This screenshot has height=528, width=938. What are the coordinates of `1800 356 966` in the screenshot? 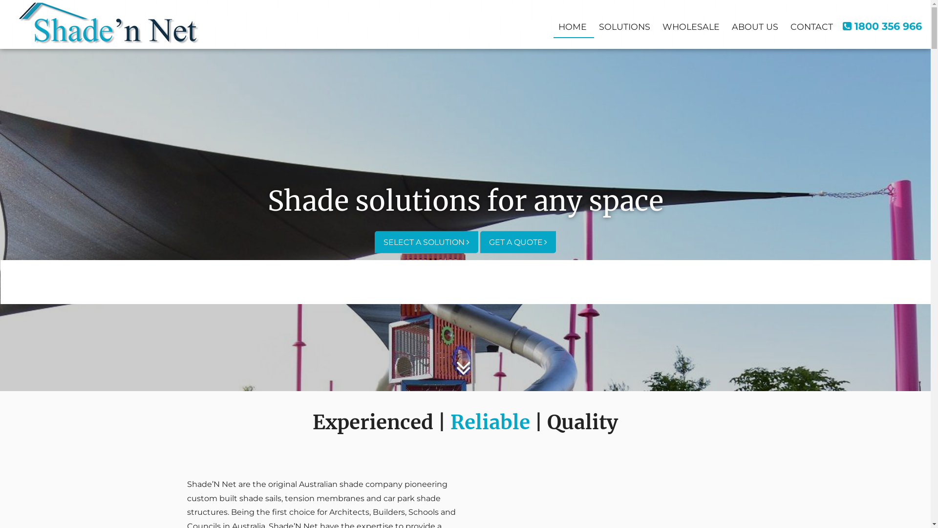 It's located at (882, 26).